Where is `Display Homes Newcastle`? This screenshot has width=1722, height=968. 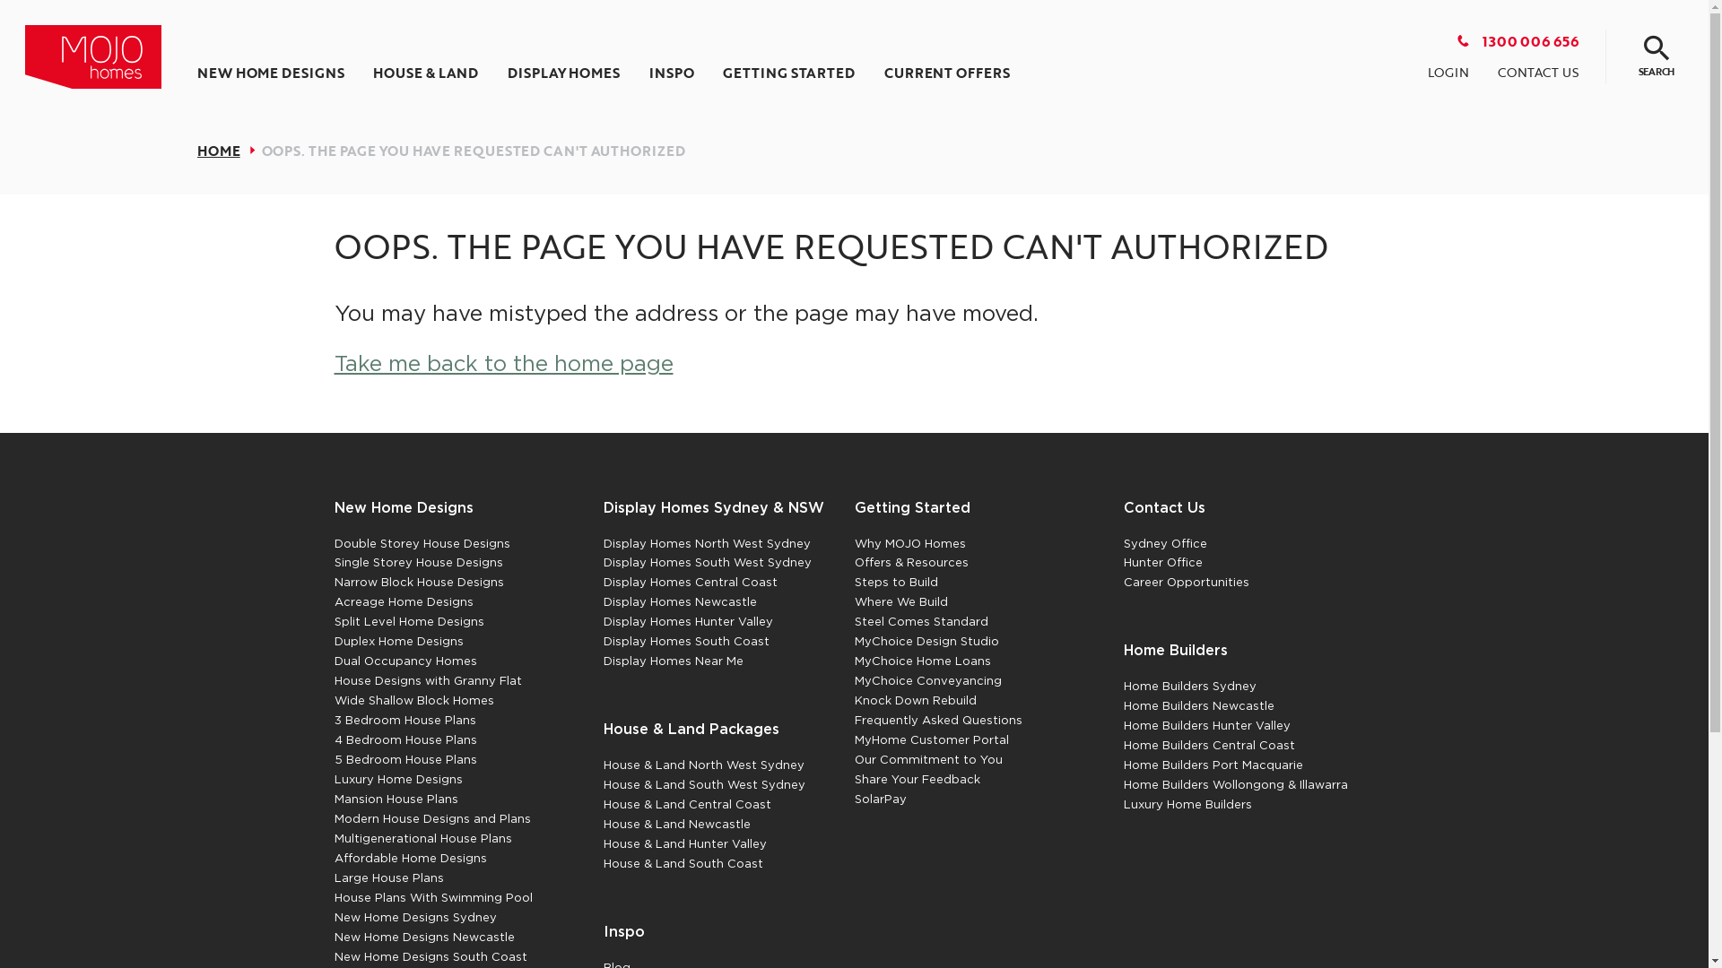 Display Homes Newcastle is located at coordinates (680, 602).